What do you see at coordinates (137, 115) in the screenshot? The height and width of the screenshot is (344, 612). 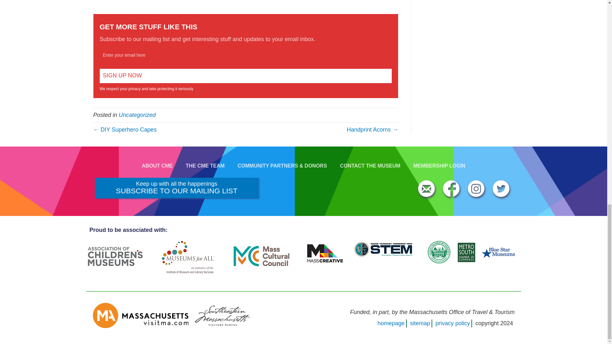 I see `Uncategorized` at bounding box center [137, 115].